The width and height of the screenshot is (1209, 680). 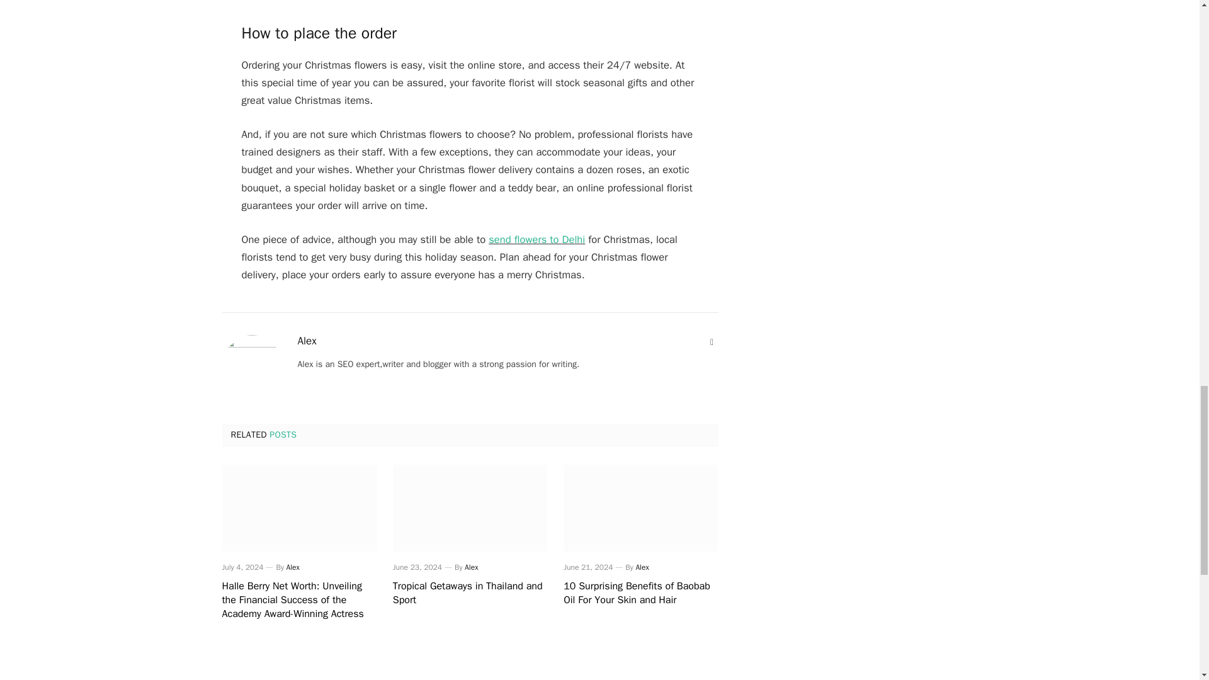 I want to click on Alex, so click(x=306, y=341).